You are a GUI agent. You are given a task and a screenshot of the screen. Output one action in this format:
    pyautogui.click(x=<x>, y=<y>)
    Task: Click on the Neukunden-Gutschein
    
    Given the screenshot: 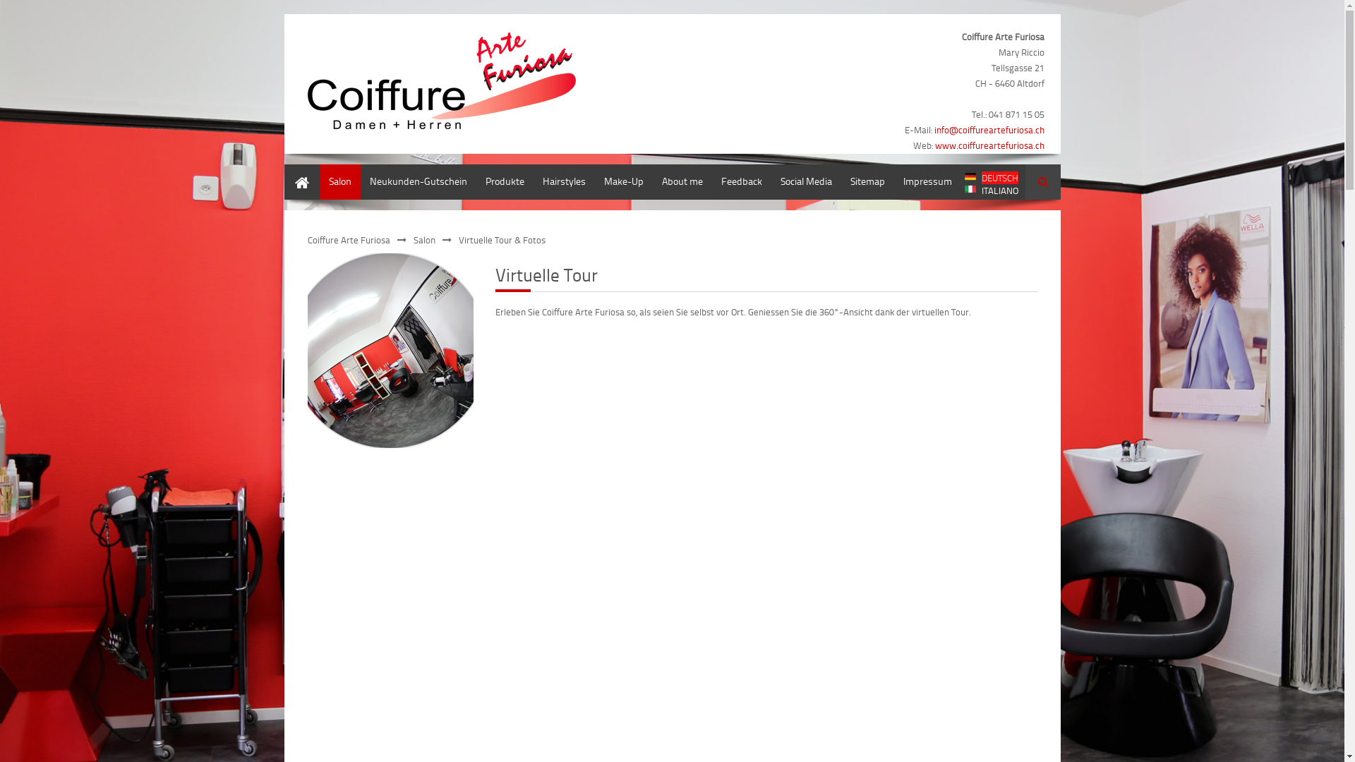 What is the action you would take?
    pyautogui.click(x=418, y=182)
    